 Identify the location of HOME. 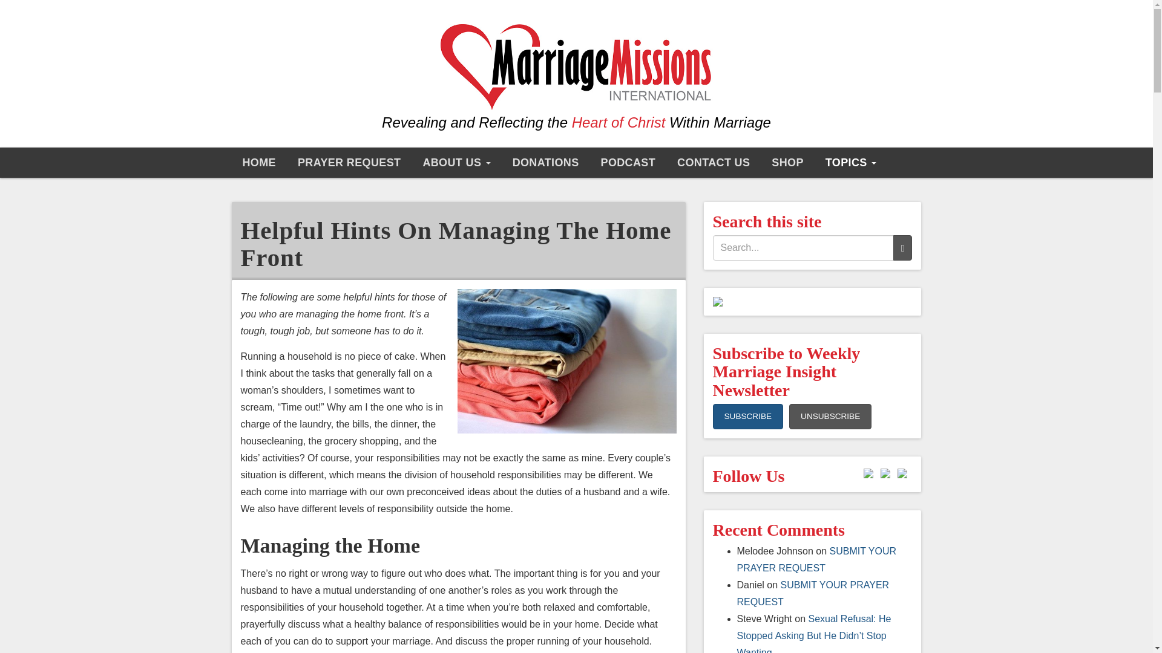
(258, 162).